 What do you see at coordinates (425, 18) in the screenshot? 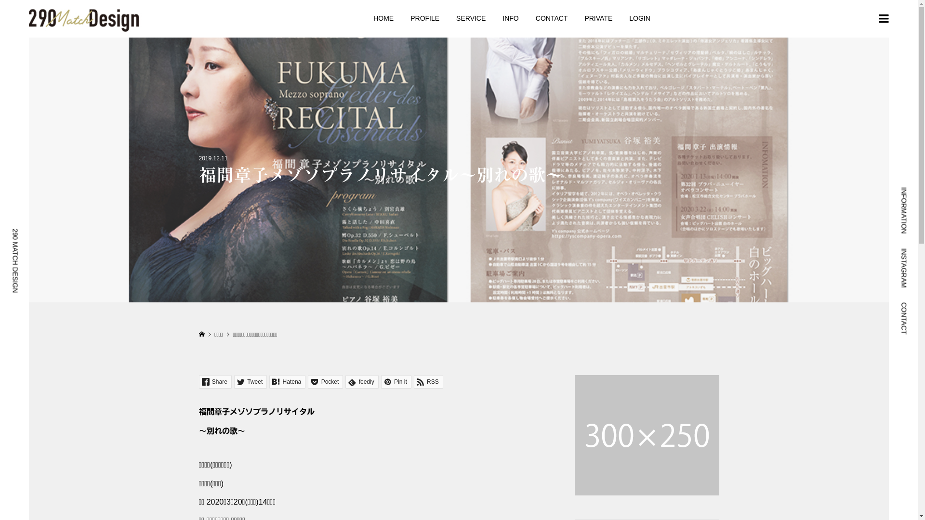
I see `PROFILE` at bounding box center [425, 18].